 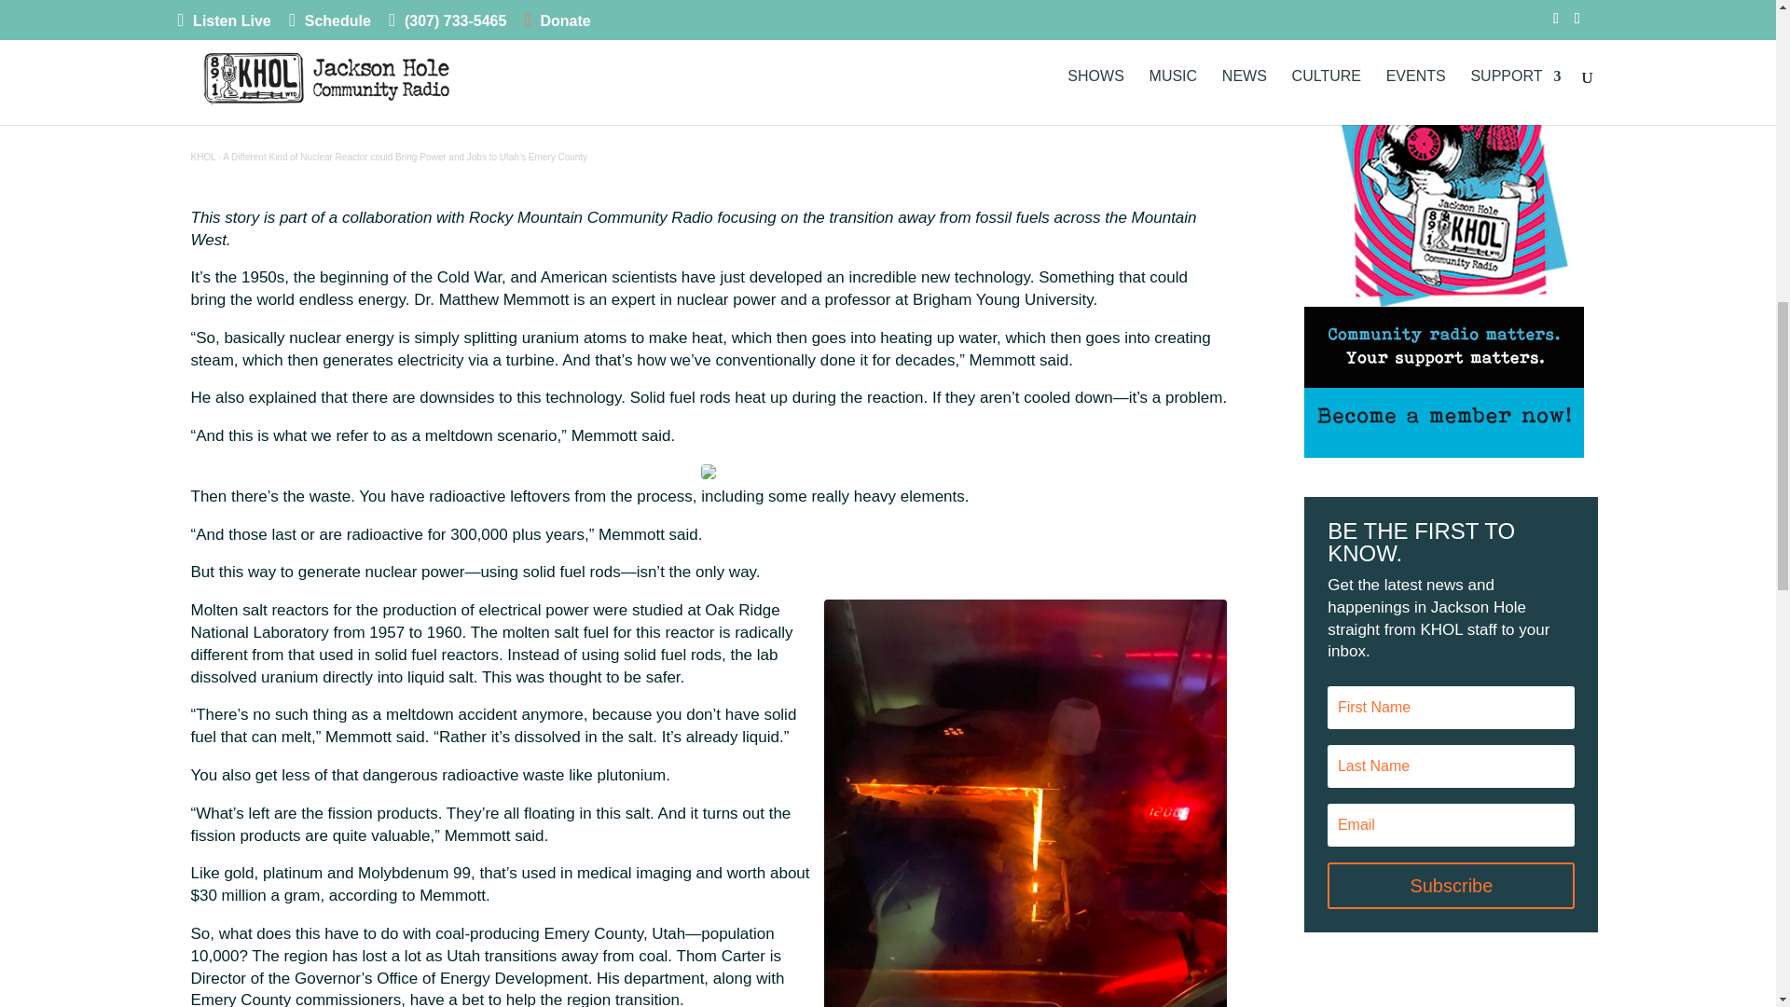 What do you see at coordinates (1451, 886) in the screenshot?
I see `Subscribe` at bounding box center [1451, 886].